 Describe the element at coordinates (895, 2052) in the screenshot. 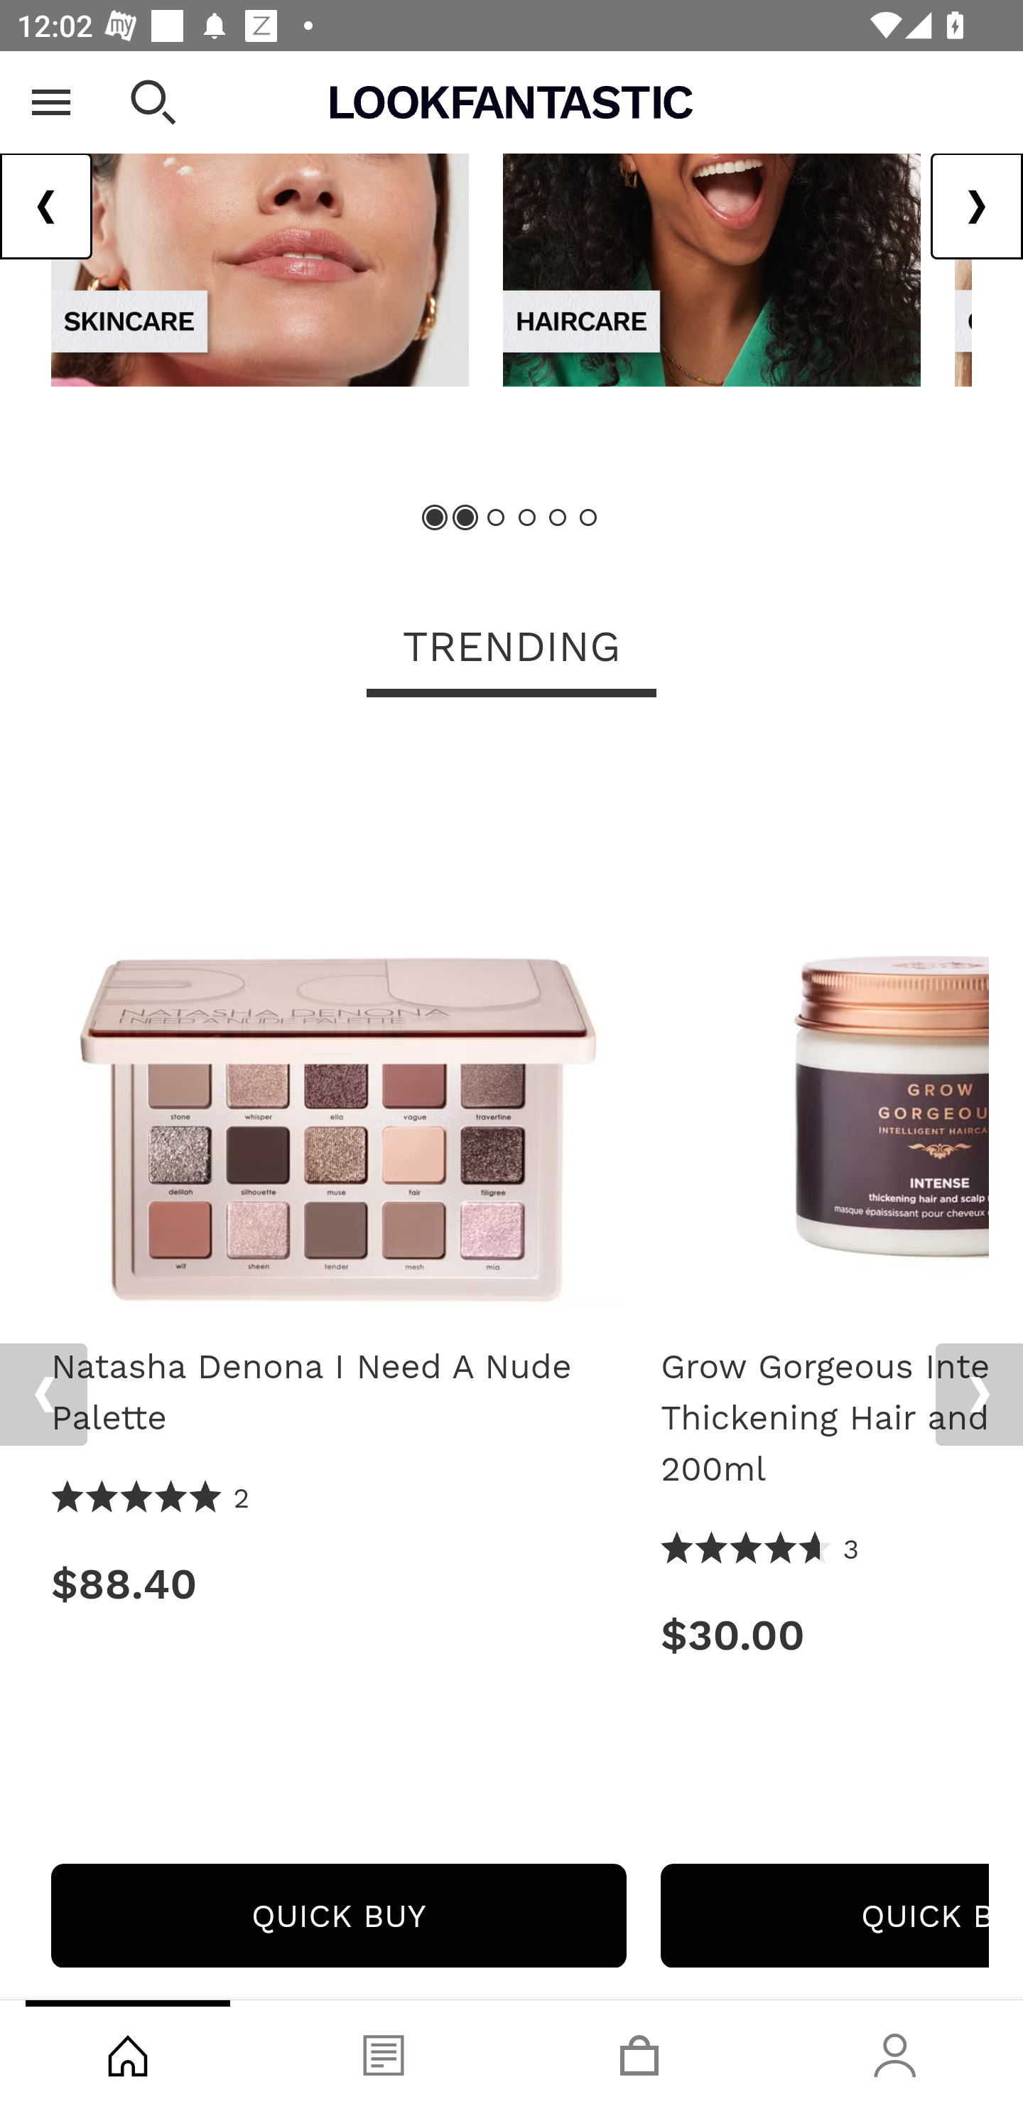

I see `Account, tab, 4 of 4` at that location.